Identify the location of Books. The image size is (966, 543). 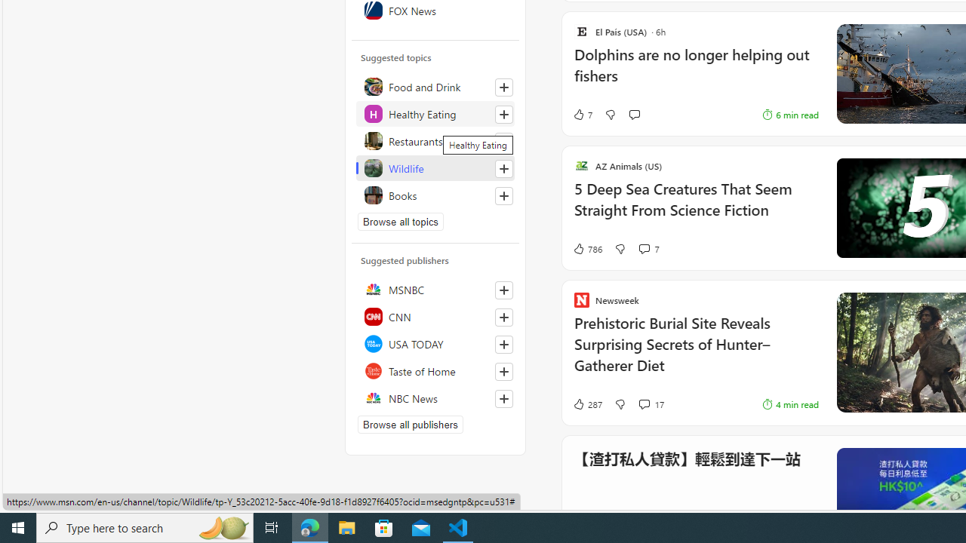
(435, 195).